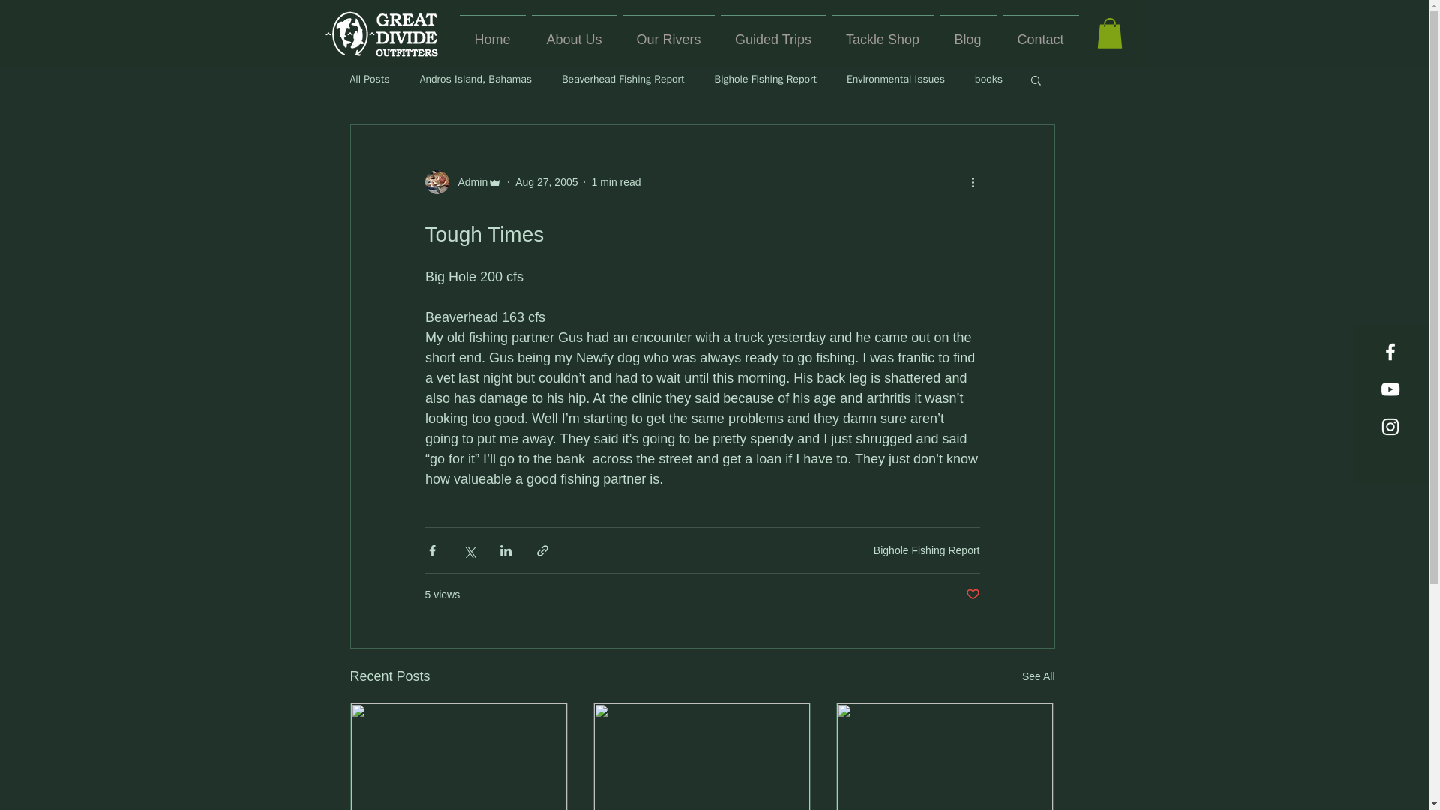 The image size is (1440, 810). What do you see at coordinates (895, 79) in the screenshot?
I see `Environmental Issues` at bounding box center [895, 79].